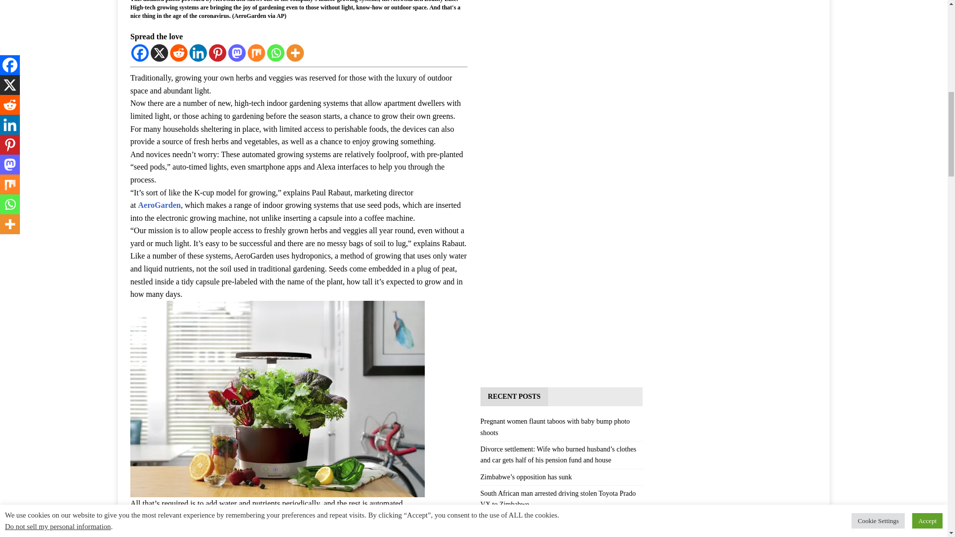 The width and height of the screenshot is (955, 537). Describe the element at coordinates (159, 53) in the screenshot. I see `X` at that location.